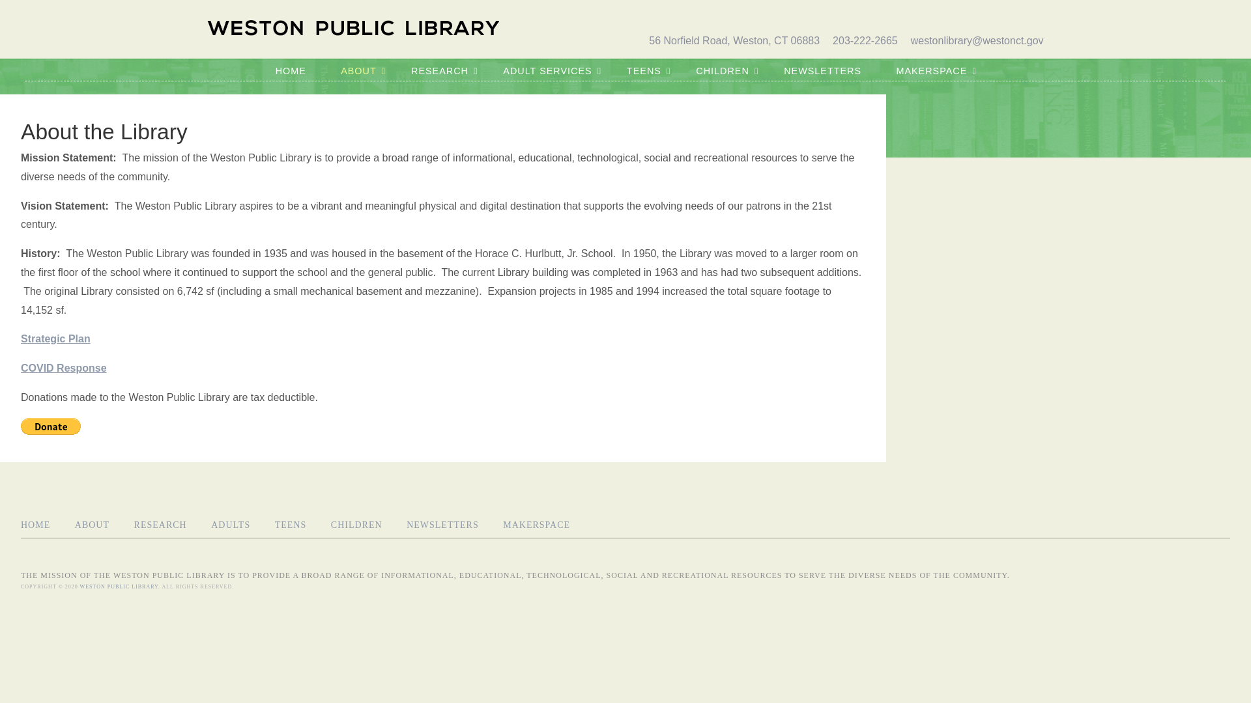 The height and width of the screenshot is (703, 1251). I want to click on WESTON PUBLIC LIBRARY, so click(541, 61).